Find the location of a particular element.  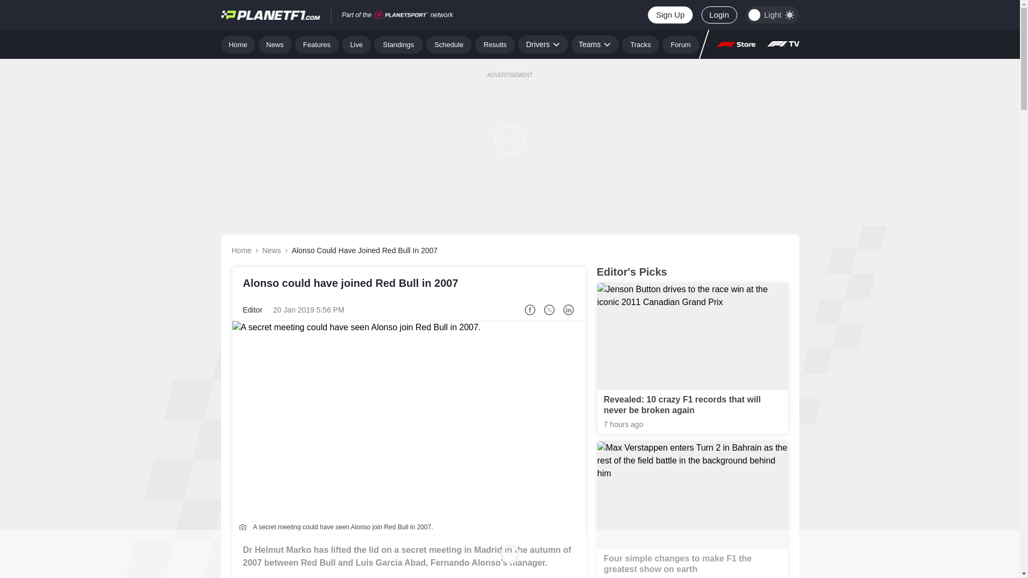

Sign Up is located at coordinates (669, 15).